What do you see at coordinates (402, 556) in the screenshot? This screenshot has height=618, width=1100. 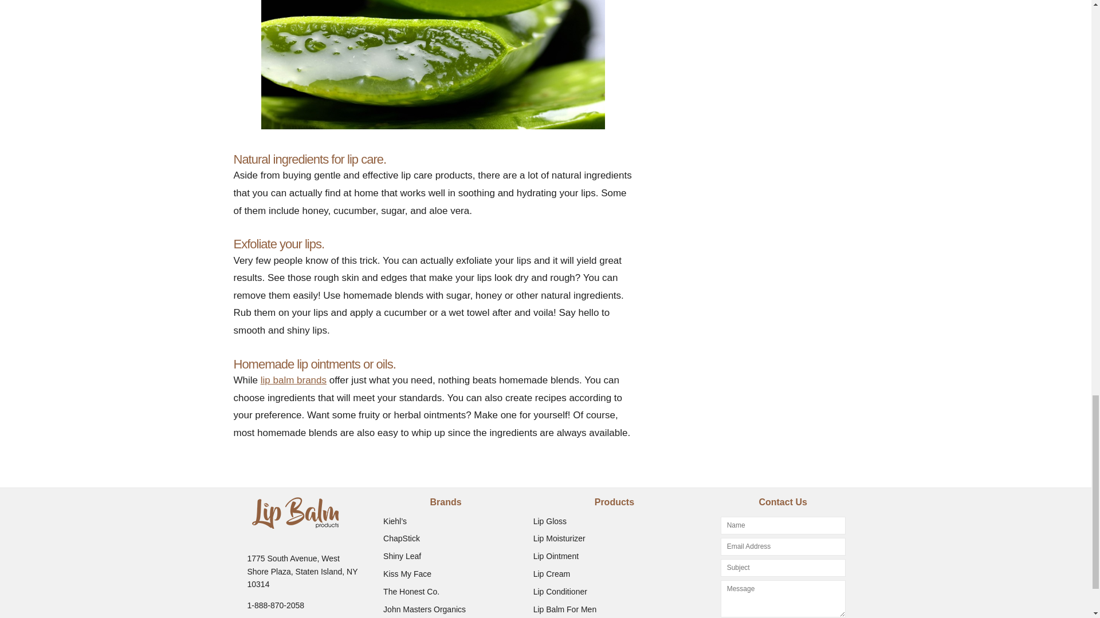 I see `Shiny Leaf` at bounding box center [402, 556].